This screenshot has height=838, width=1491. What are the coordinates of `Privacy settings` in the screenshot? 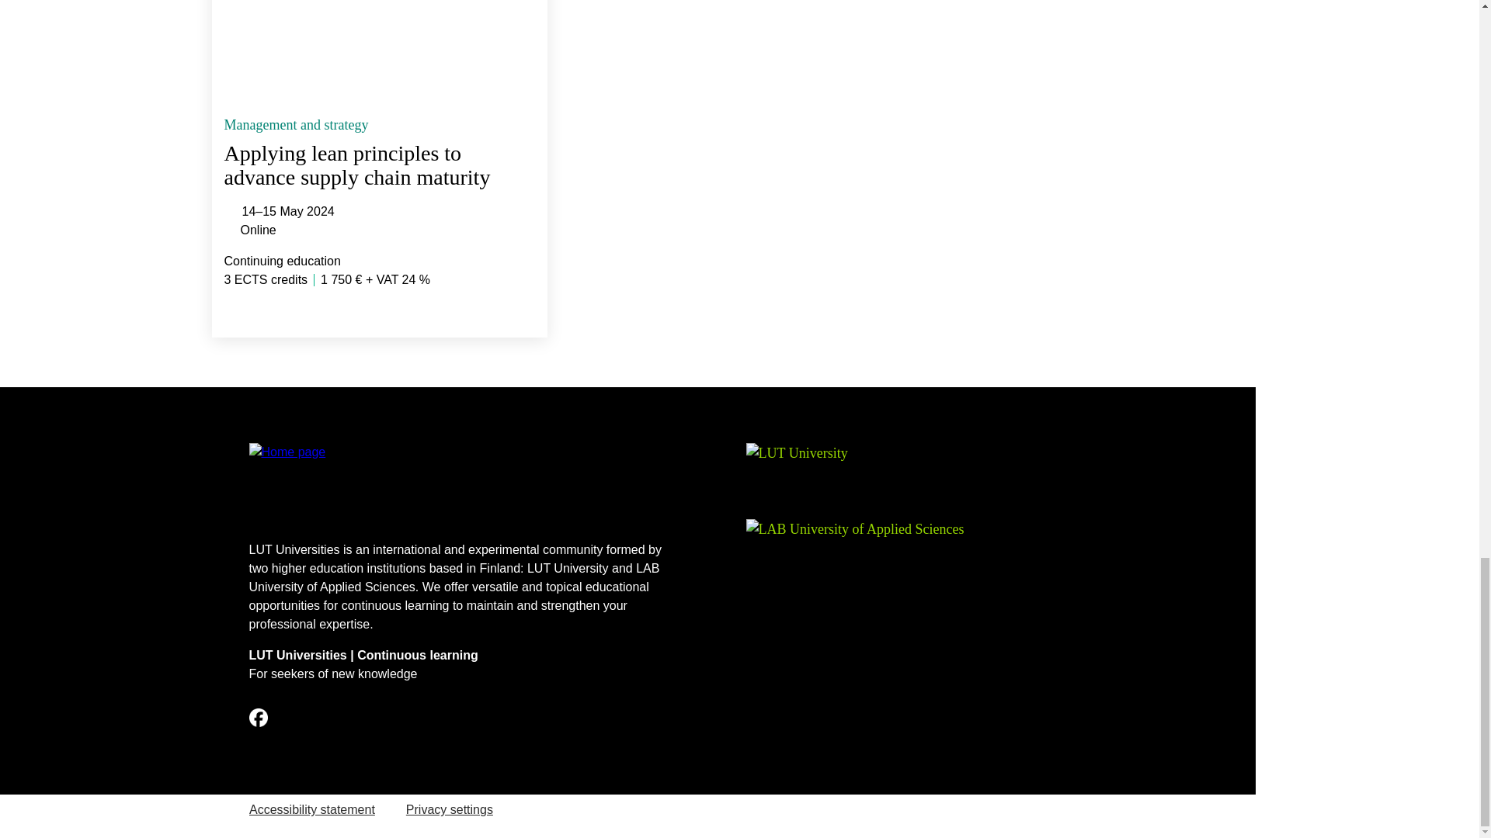 It's located at (449, 809).